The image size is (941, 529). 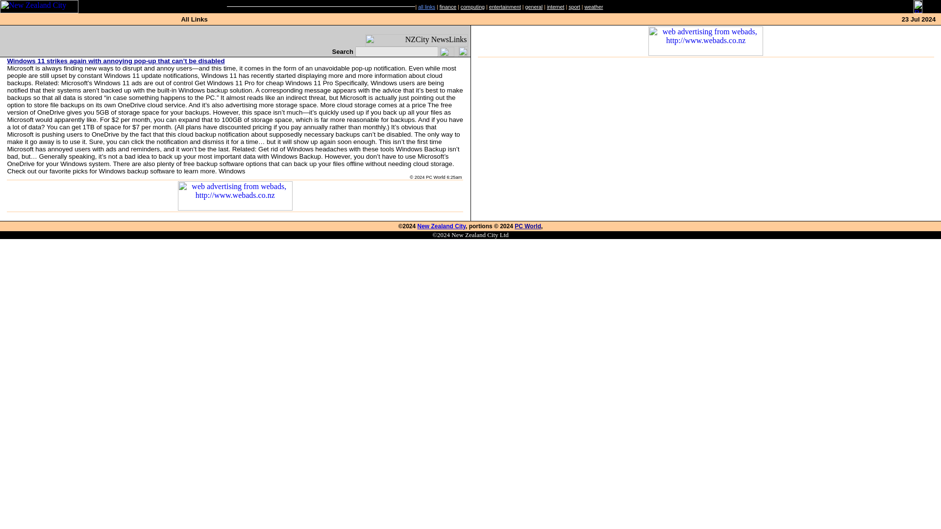 What do you see at coordinates (534, 7) in the screenshot?
I see `Newslinks that don't fit other sections` at bounding box center [534, 7].